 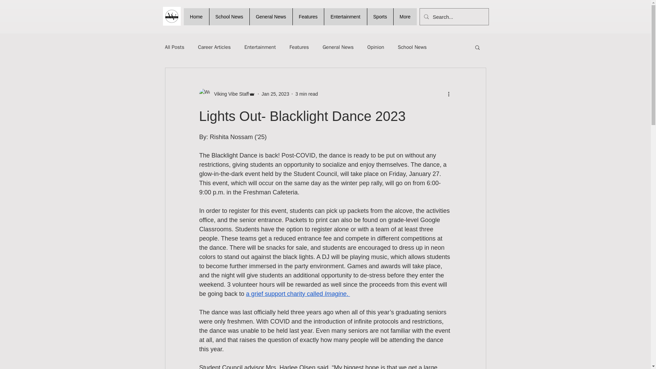 I want to click on General News, so click(x=338, y=47).